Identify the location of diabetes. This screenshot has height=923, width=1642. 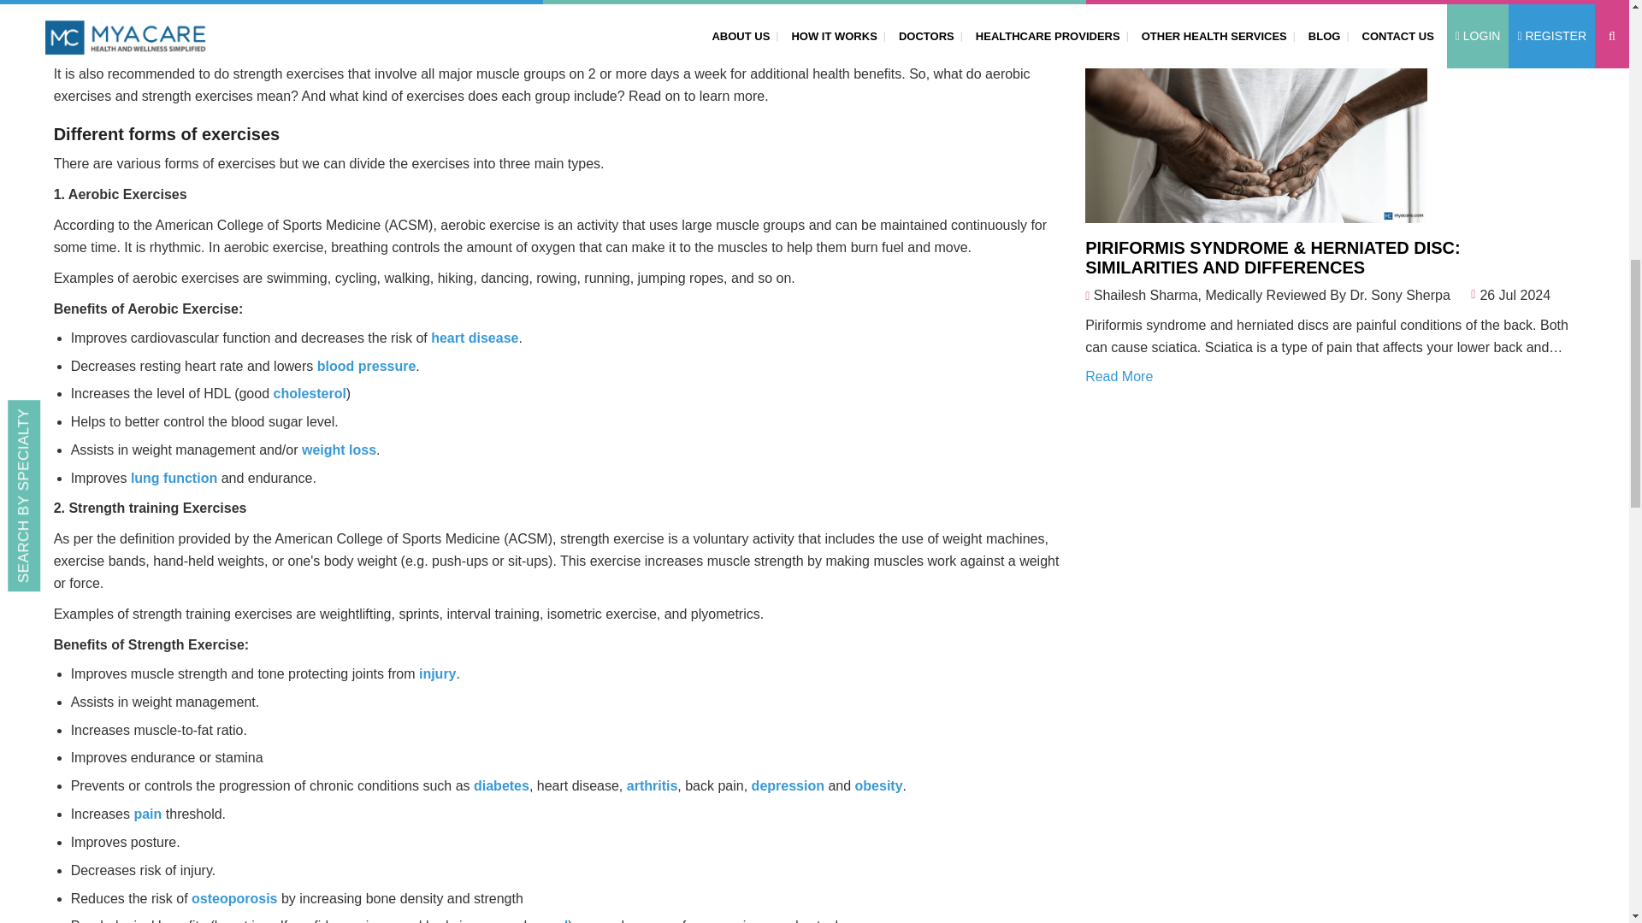
(501, 785).